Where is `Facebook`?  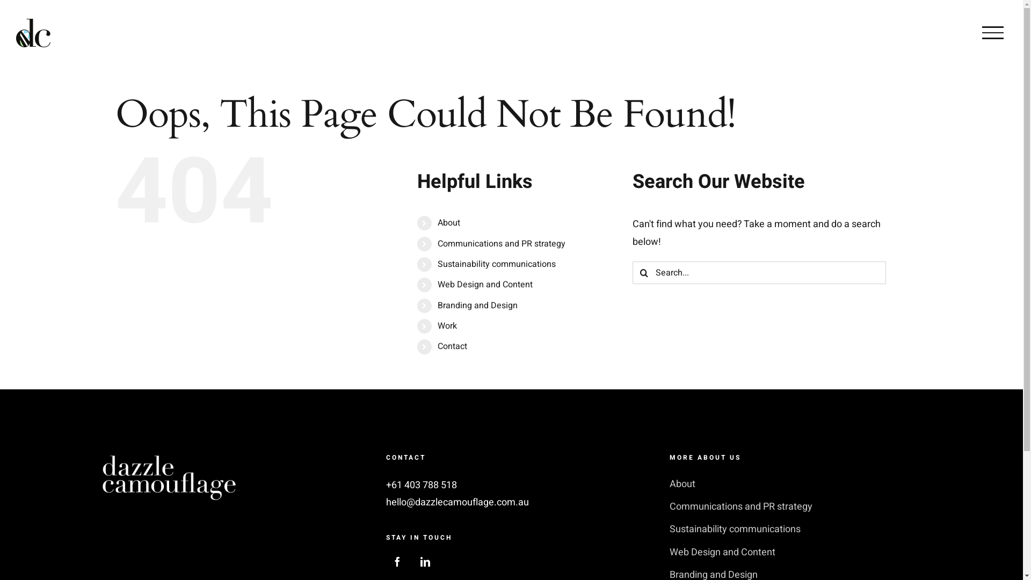 Facebook is located at coordinates (397, 562).